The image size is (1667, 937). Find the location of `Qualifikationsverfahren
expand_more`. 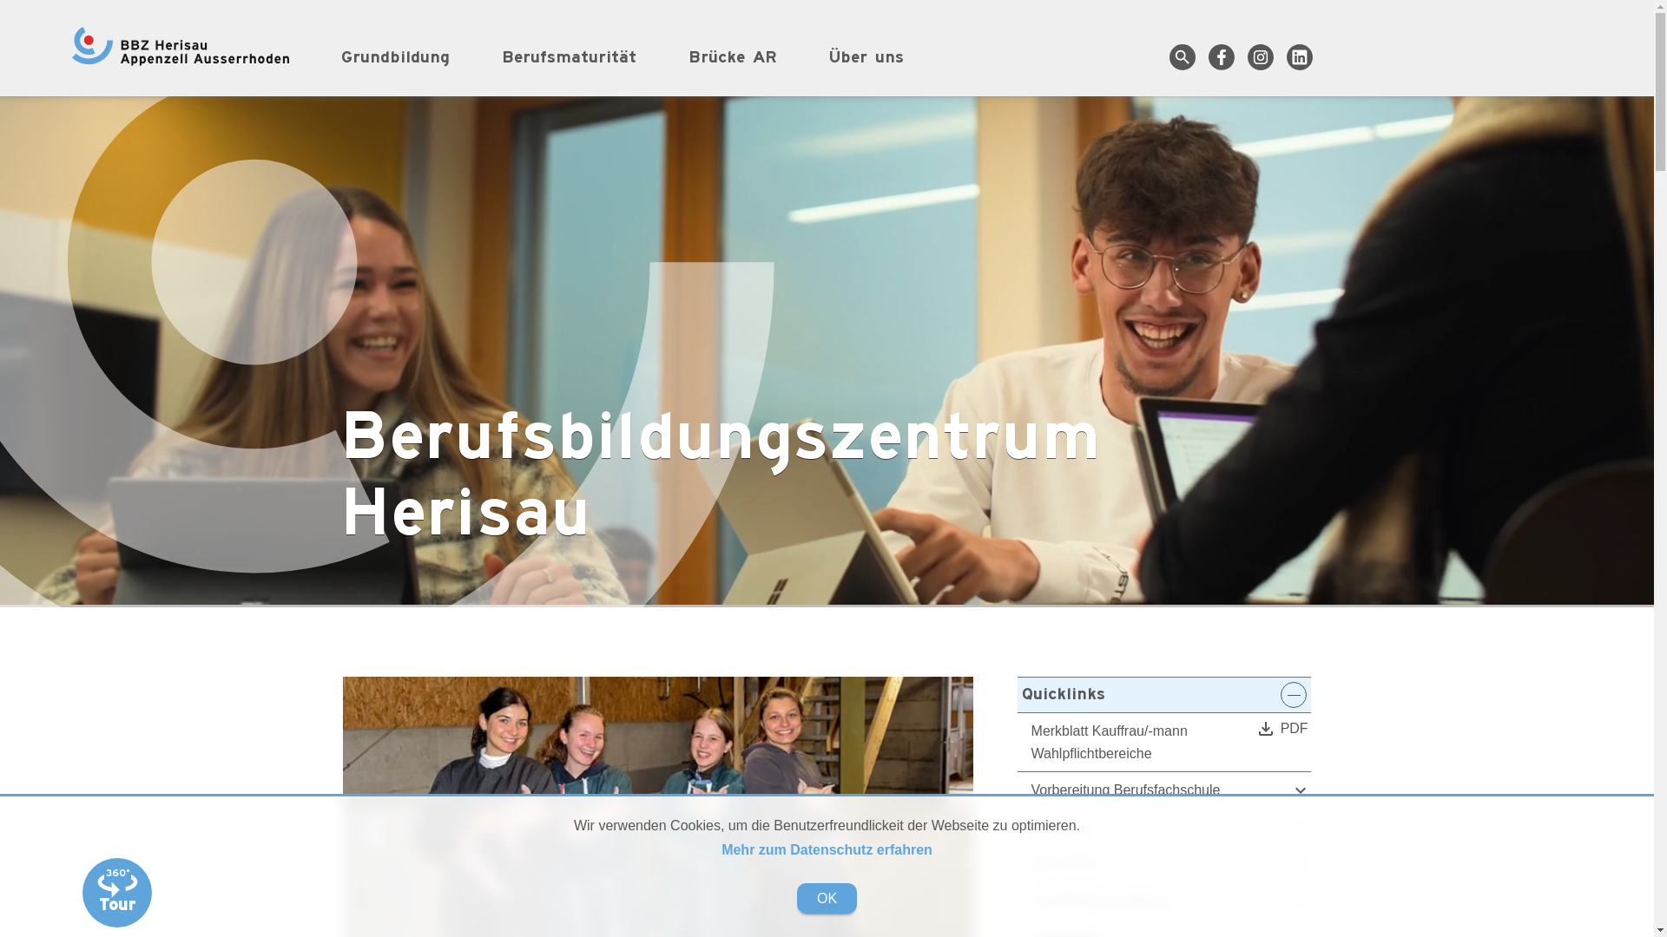

Qualifikationsverfahren
expand_more is located at coordinates (1164, 901).